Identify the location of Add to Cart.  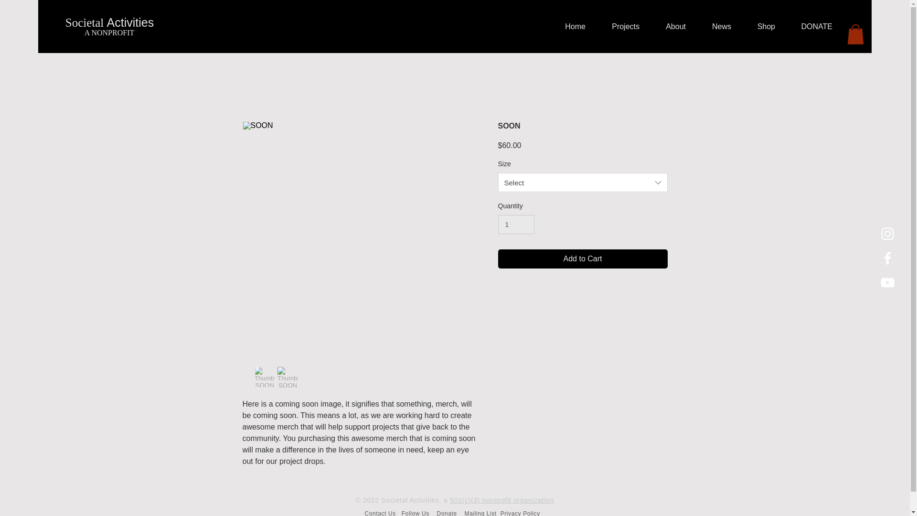
(583, 258).